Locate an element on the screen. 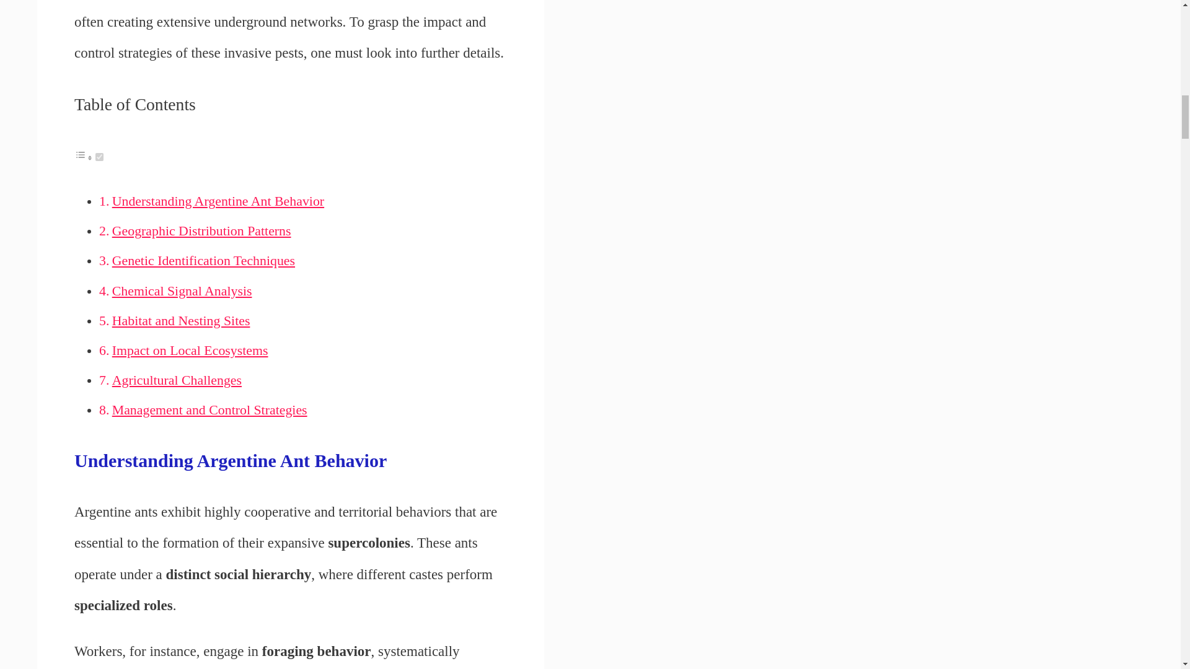 The width and height of the screenshot is (1190, 669). on is located at coordinates (99, 157).